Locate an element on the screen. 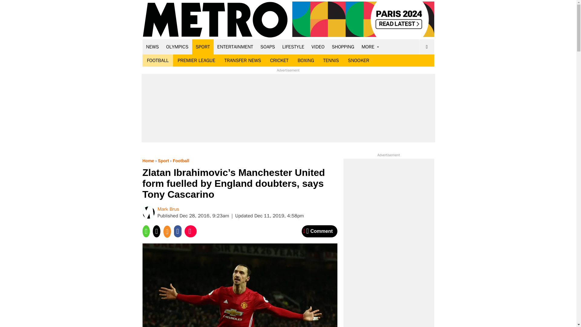  OLYMPICS is located at coordinates (177, 47).